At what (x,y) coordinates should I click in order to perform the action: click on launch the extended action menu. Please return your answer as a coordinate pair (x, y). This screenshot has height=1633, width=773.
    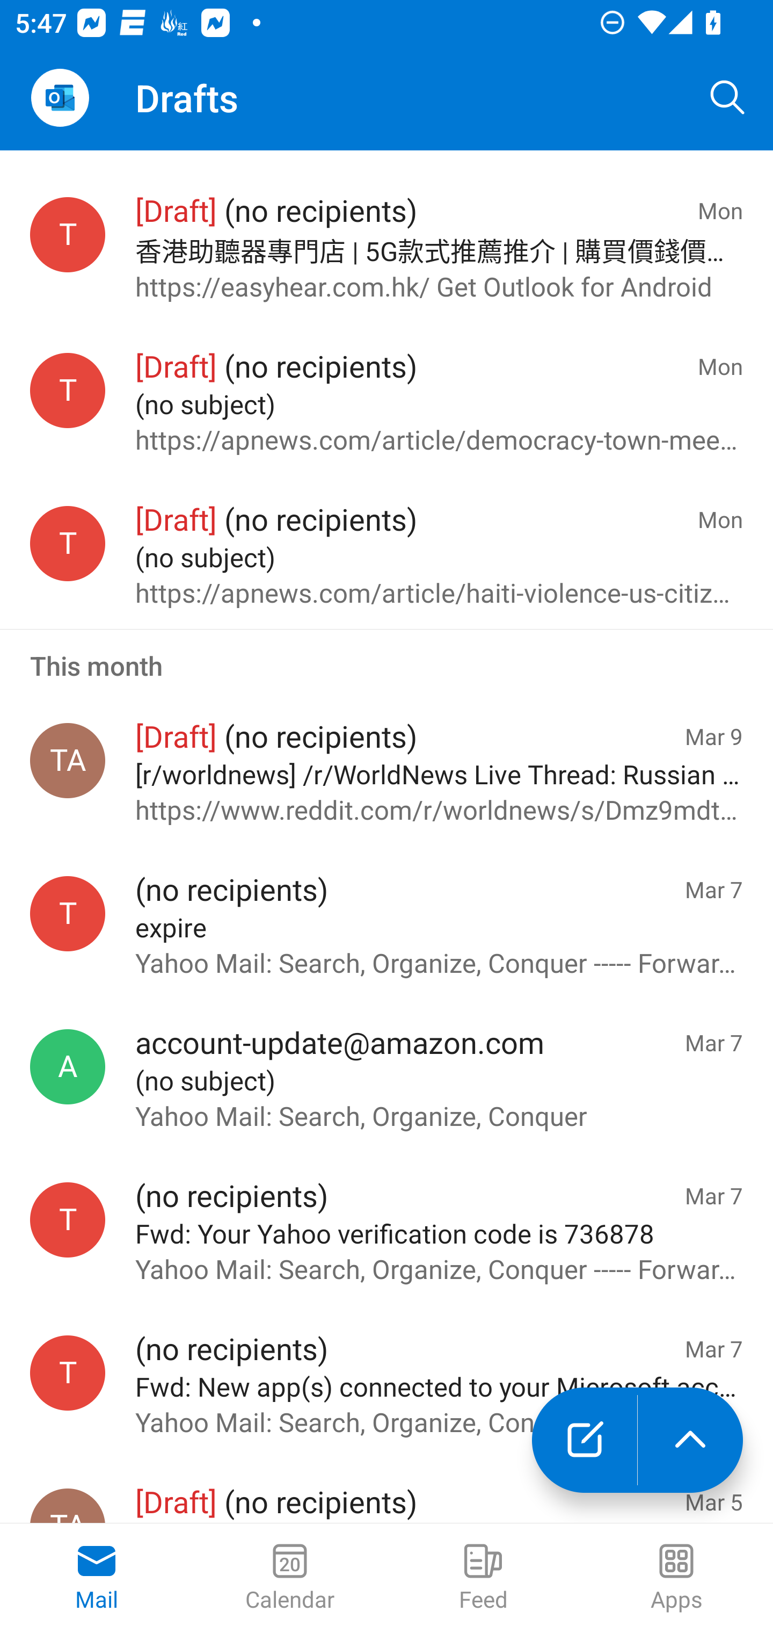
    Looking at the image, I should click on (690, 1440).